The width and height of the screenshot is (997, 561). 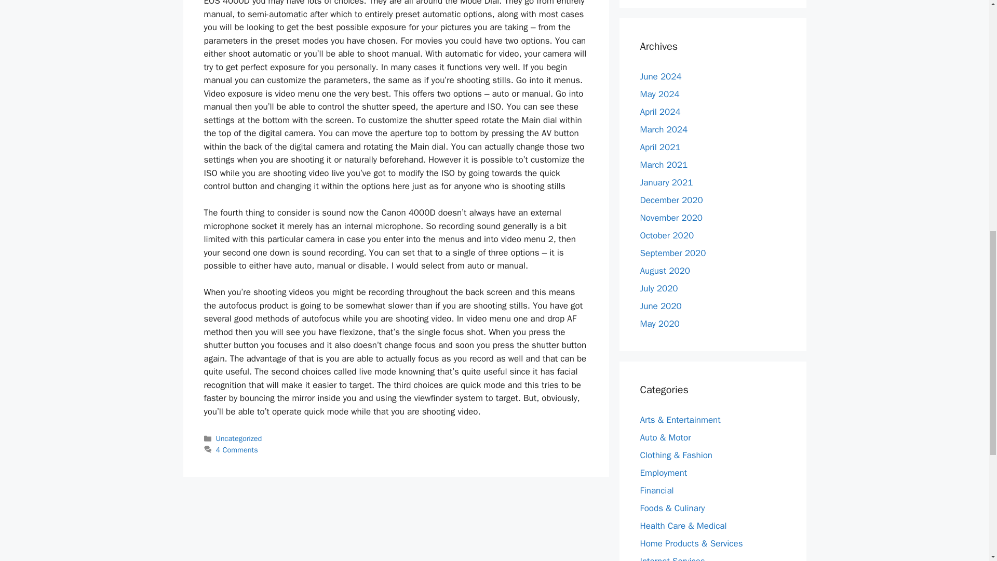 What do you see at coordinates (664, 164) in the screenshot?
I see `March 2021` at bounding box center [664, 164].